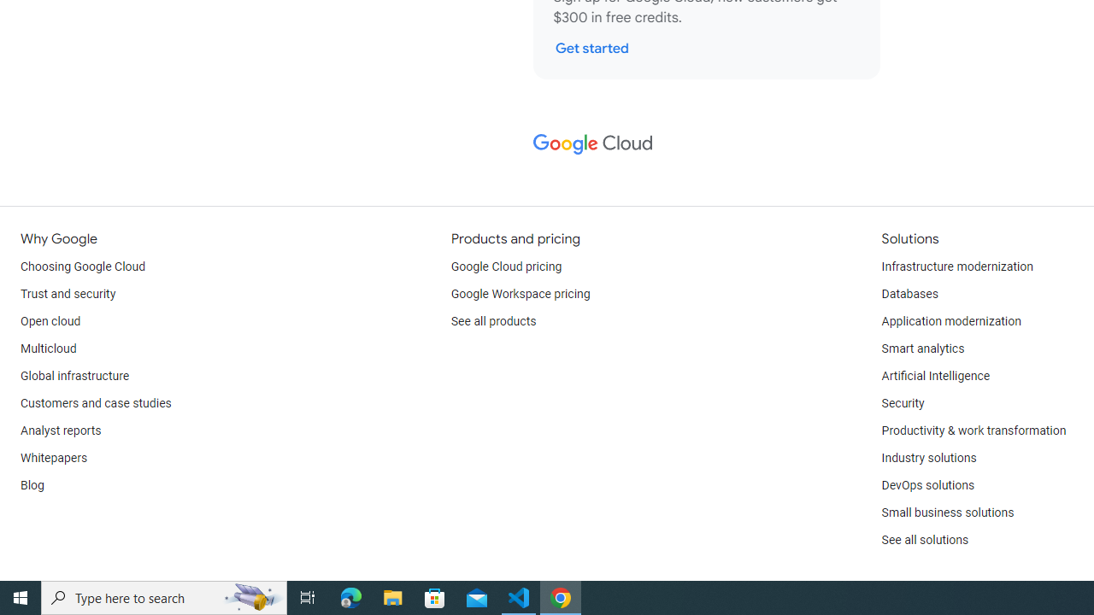 The image size is (1094, 615). Describe the element at coordinates (957, 266) in the screenshot. I see `Infrastructure modernization` at that location.